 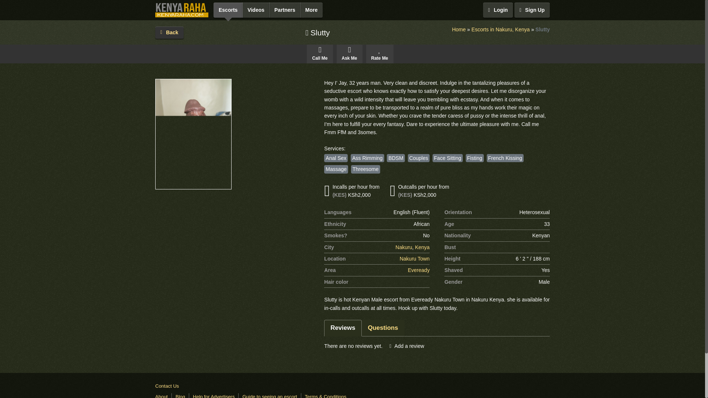 I want to click on Escorts, so click(x=228, y=10).